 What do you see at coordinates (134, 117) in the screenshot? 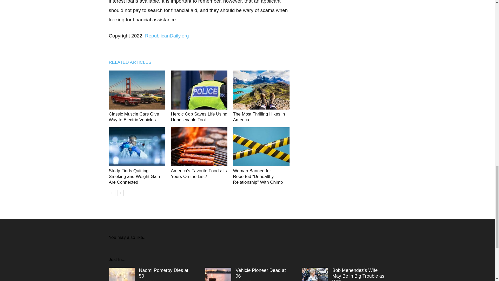
I see `Classic Muscle Cars Give Way to Electric Vehicles` at bounding box center [134, 117].